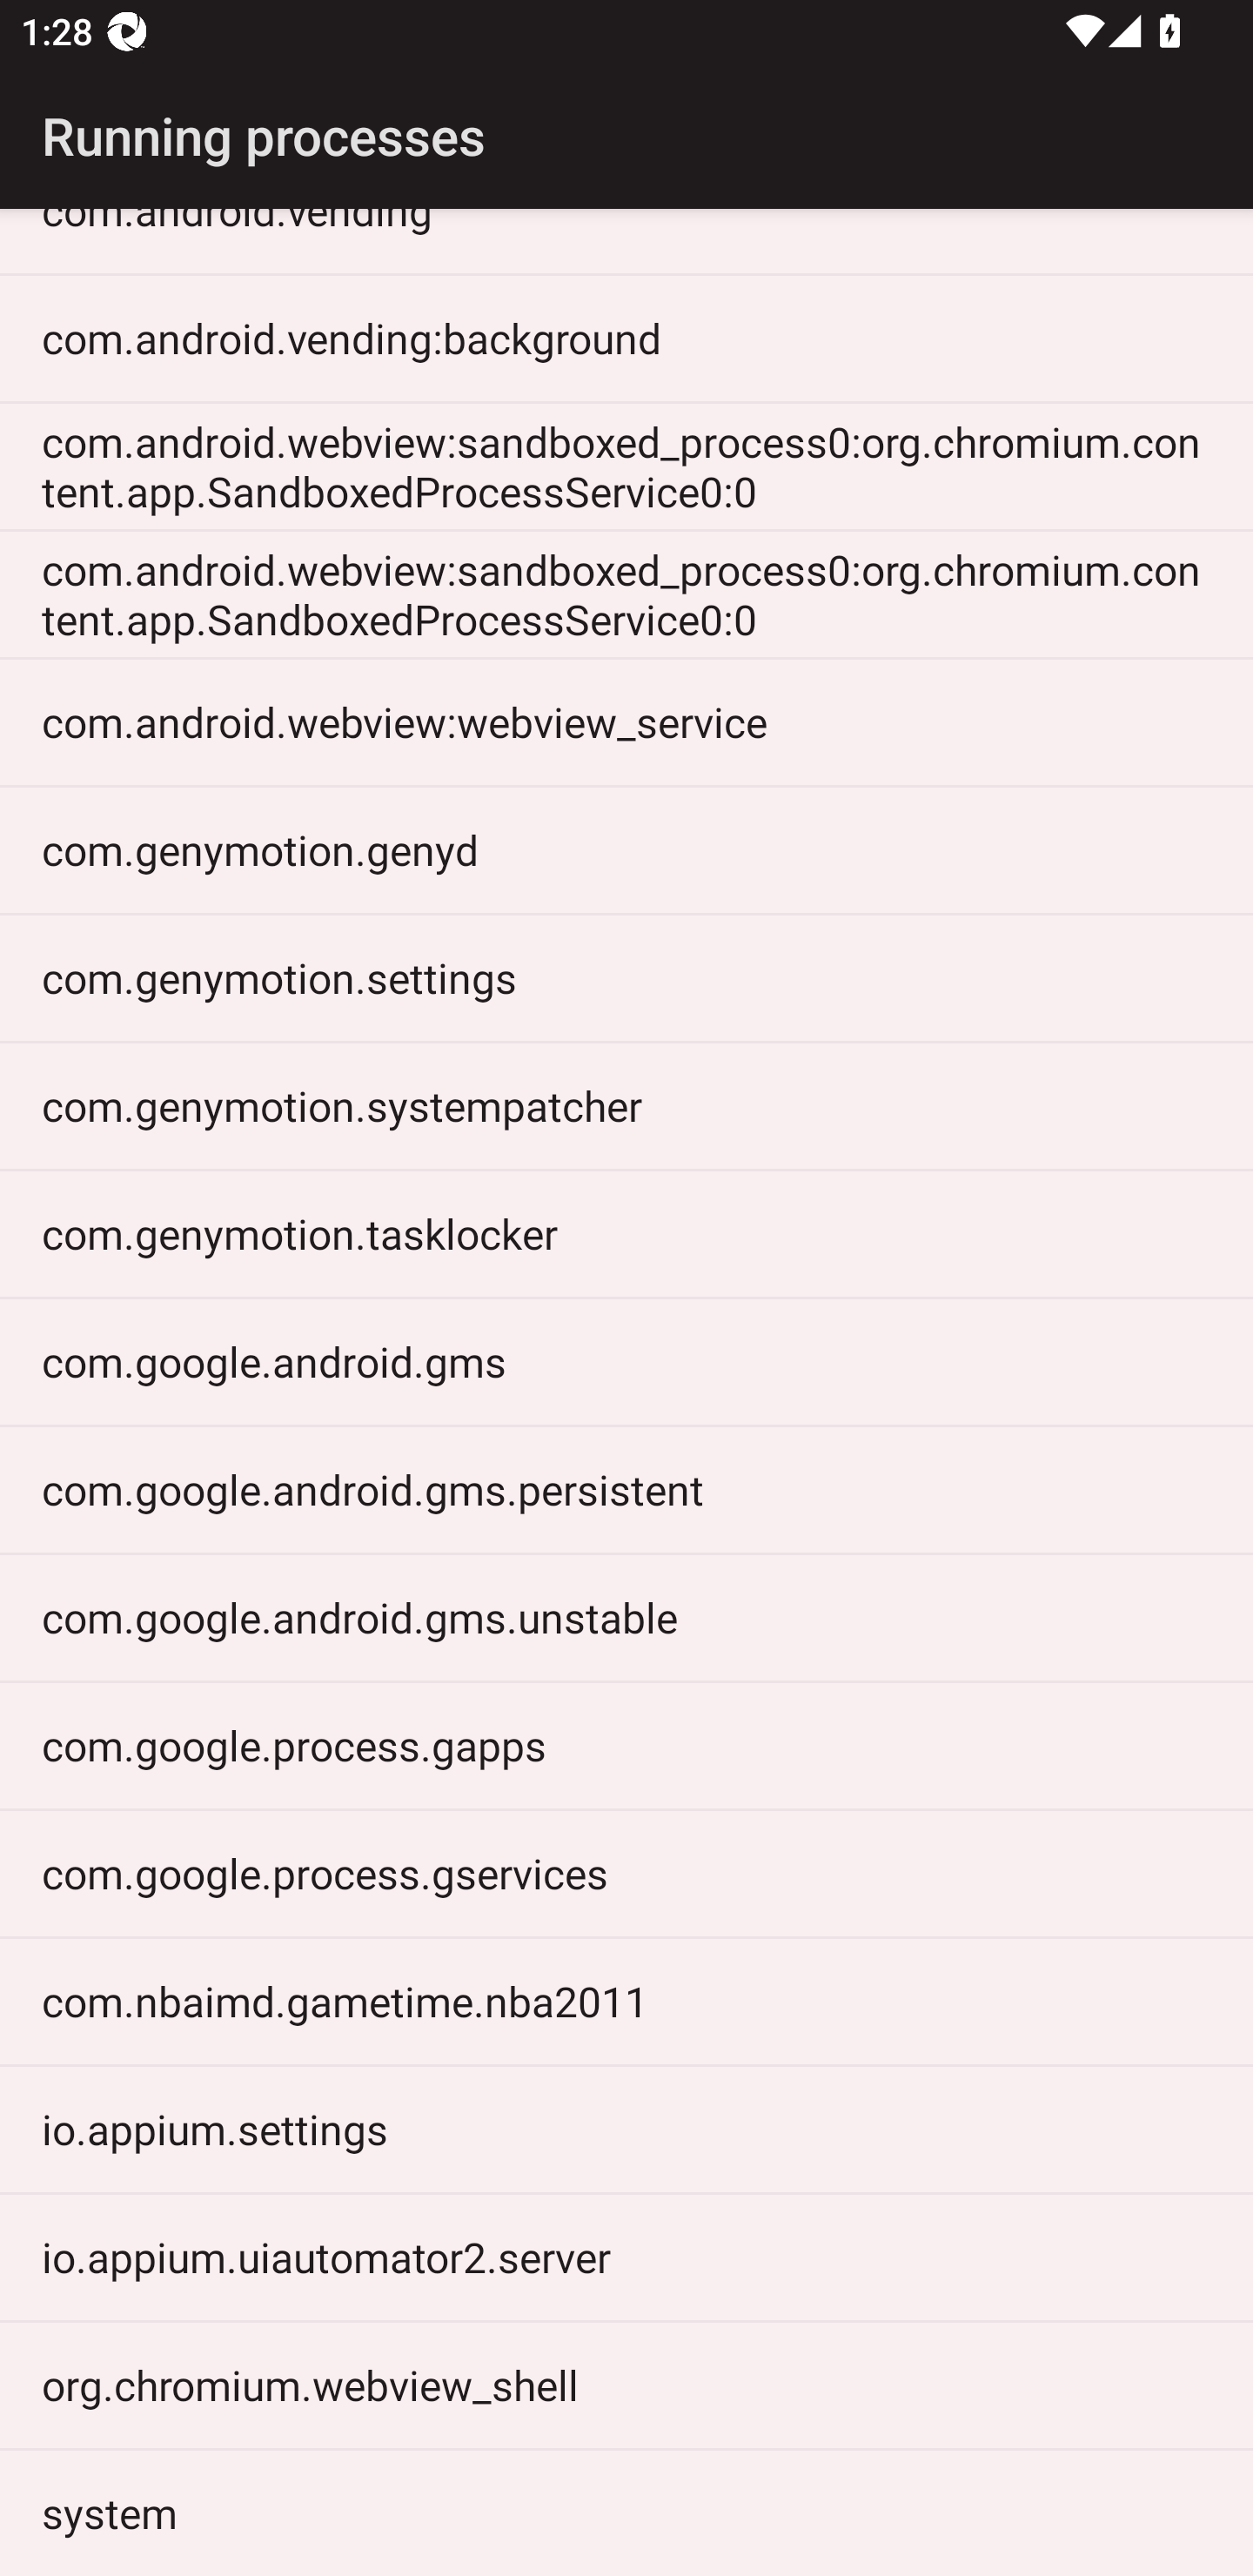 This screenshot has width=1253, height=2576. I want to click on system, so click(626, 2512).